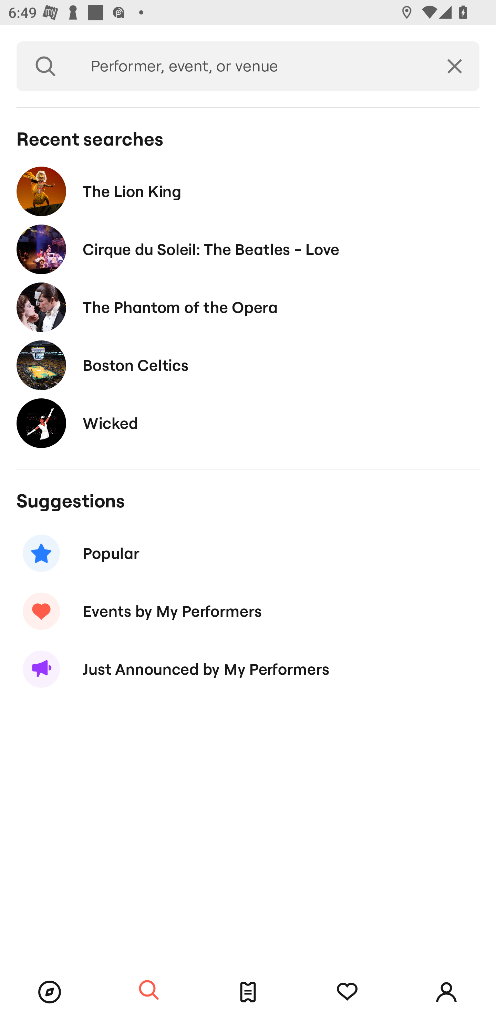 This screenshot has height=1021, width=496. Describe the element at coordinates (455, 66) in the screenshot. I see `Clear` at that location.